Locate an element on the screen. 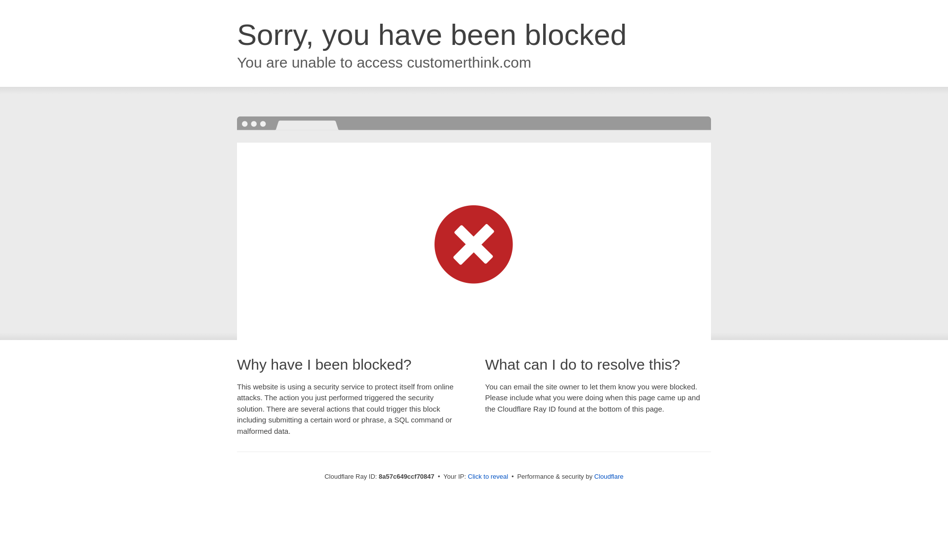  Cloudflare is located at coordinates (609, 476).